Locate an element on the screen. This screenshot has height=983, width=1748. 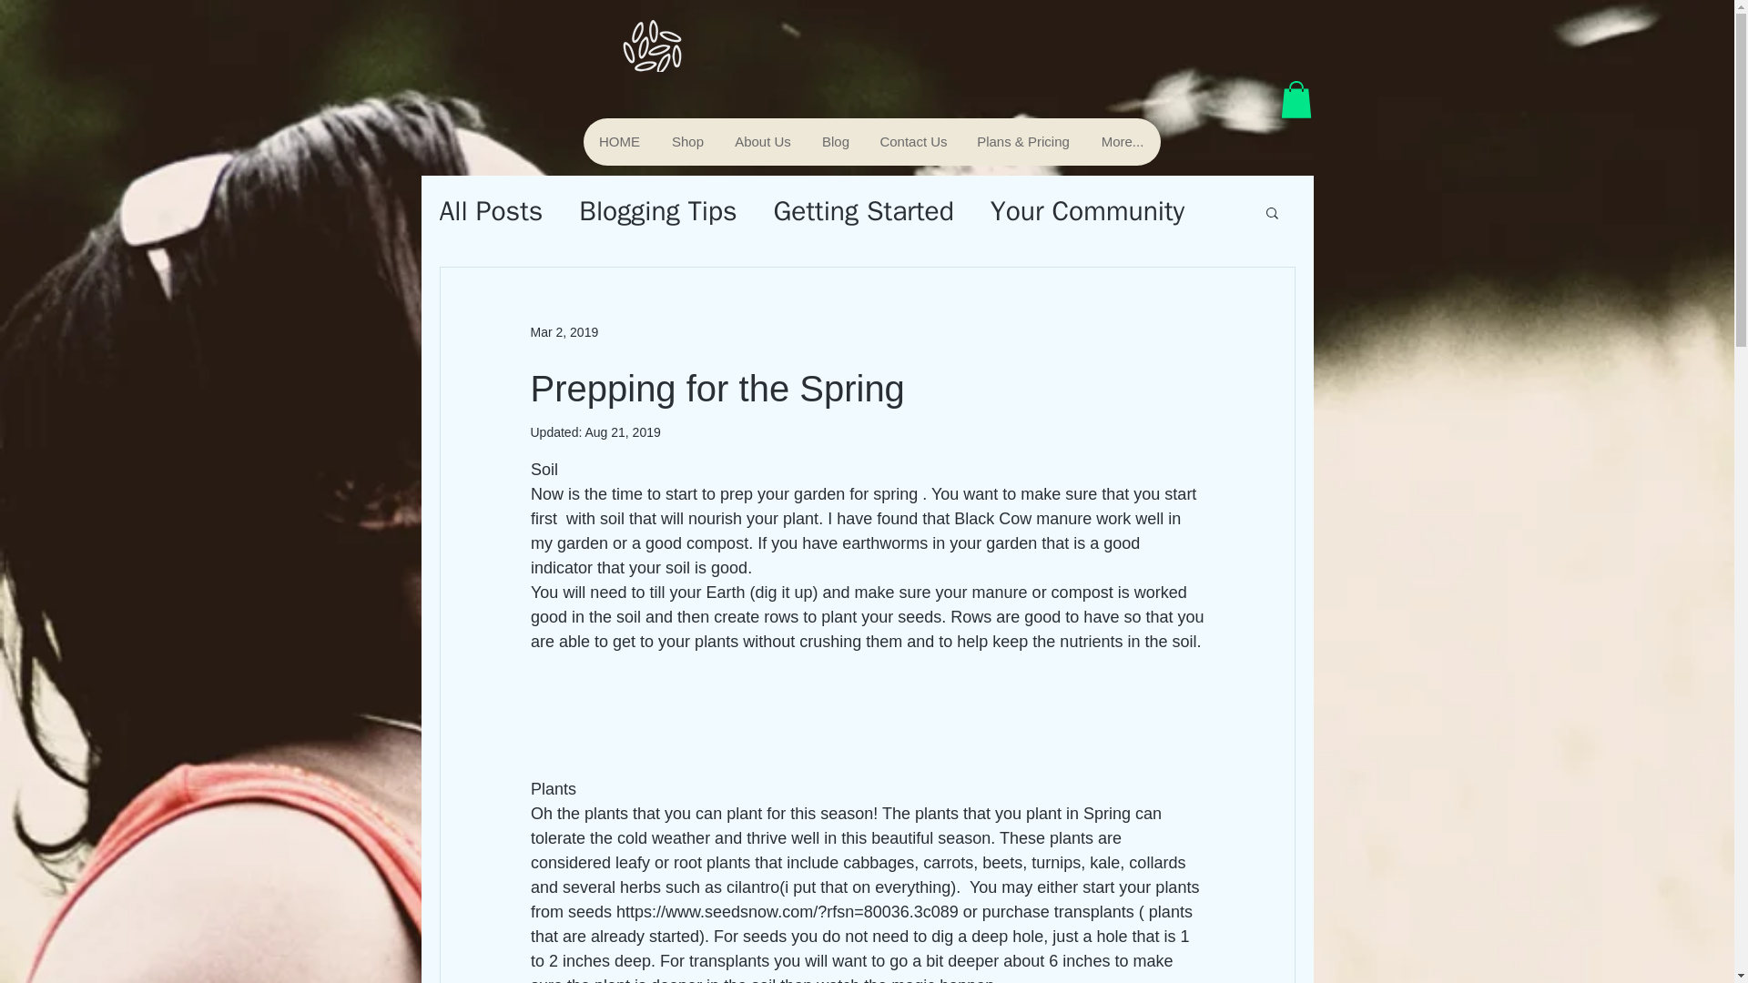
Shop is located at coordinates (686, 142).